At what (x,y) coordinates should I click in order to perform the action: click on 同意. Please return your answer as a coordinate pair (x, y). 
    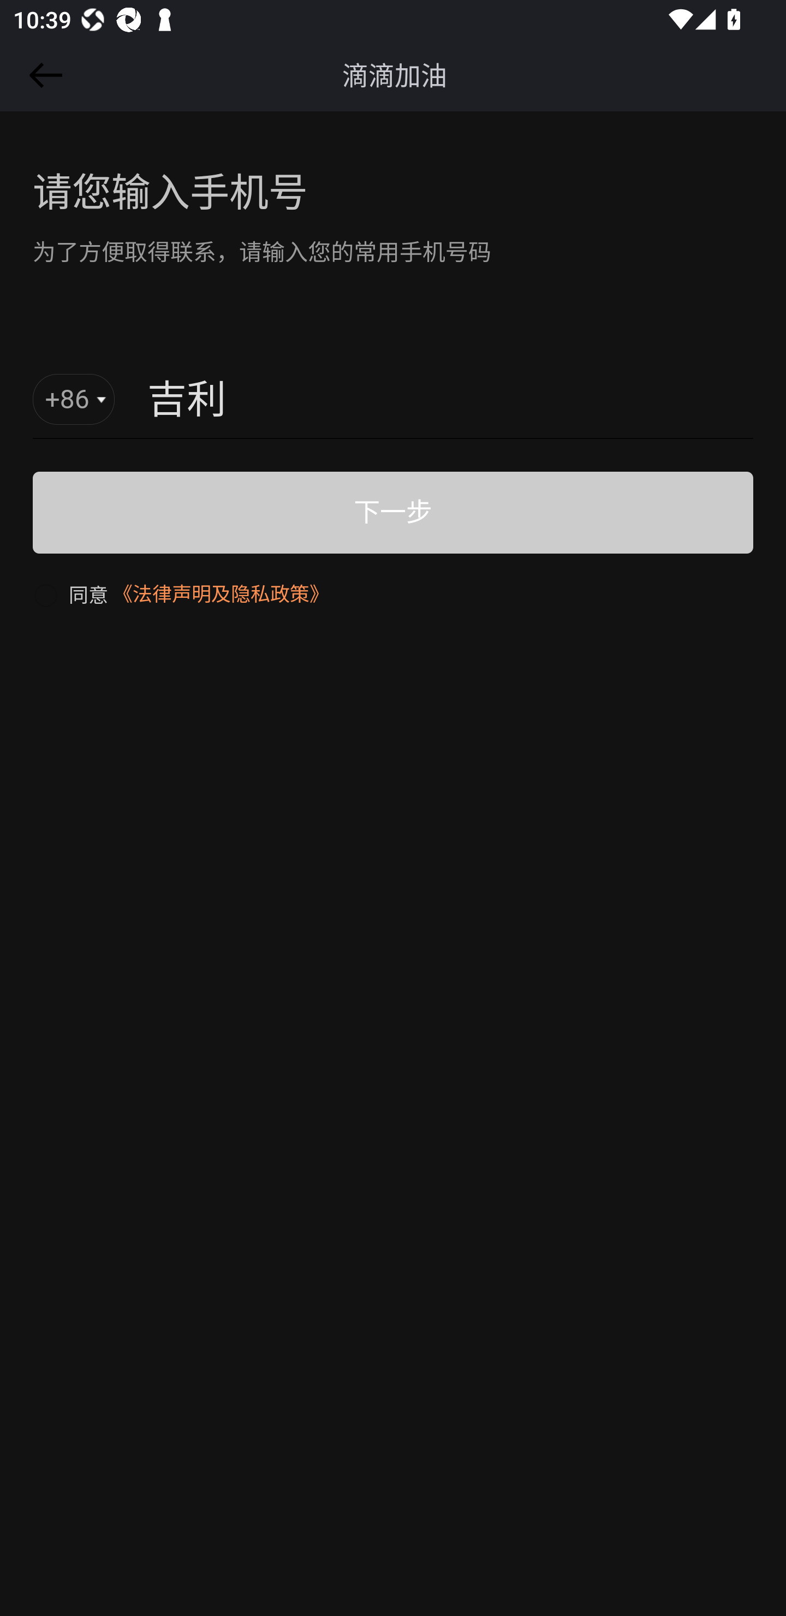
    Looking at the image, I should click on (70, 594).